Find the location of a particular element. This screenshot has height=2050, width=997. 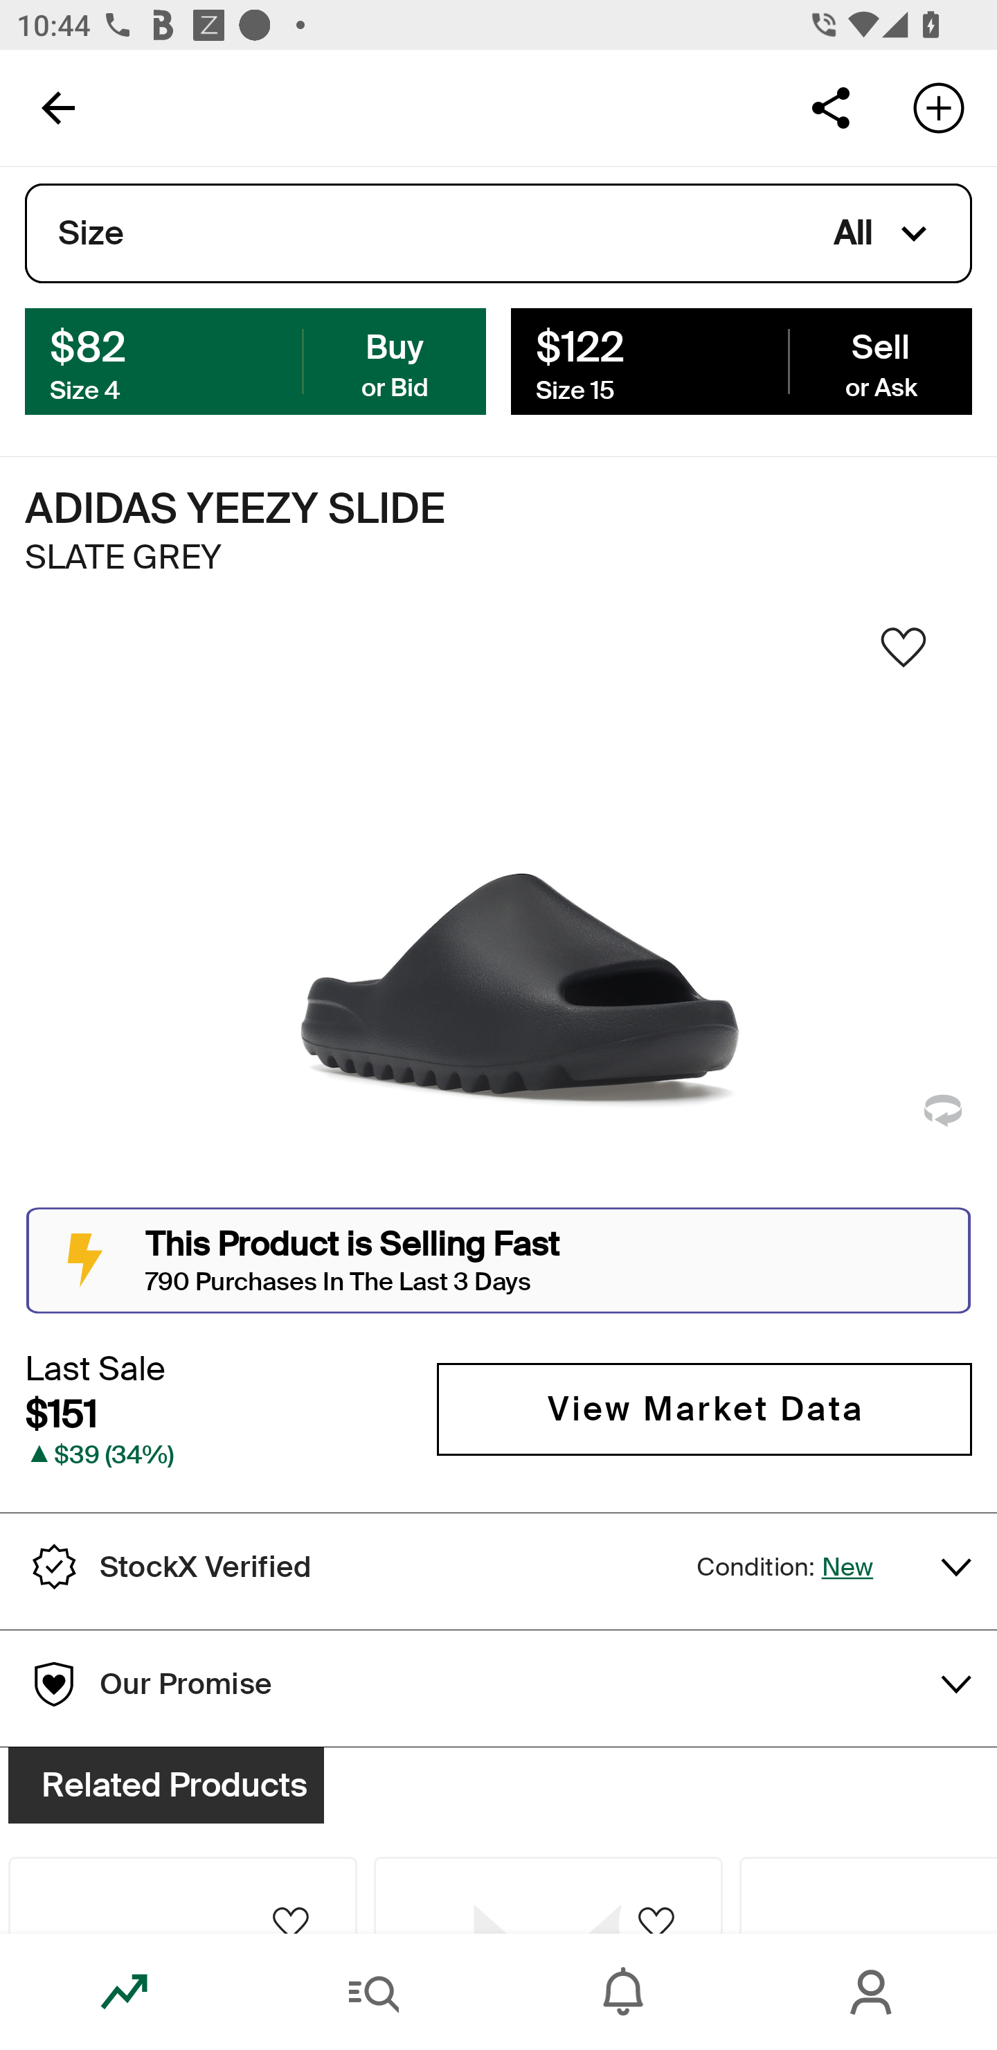

Account is located at coordinates (872, 1992).